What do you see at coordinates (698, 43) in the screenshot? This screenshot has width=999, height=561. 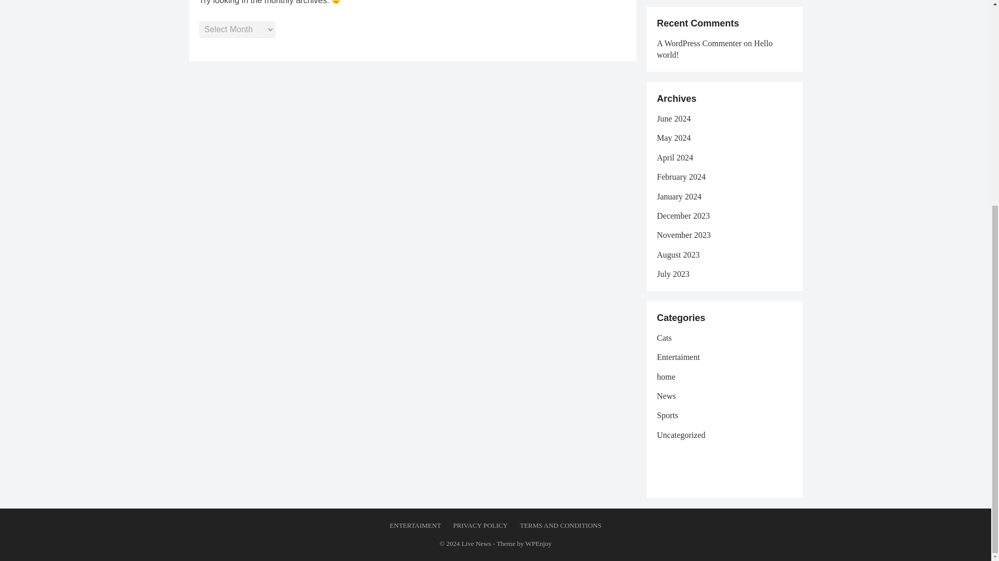 I see `A WordPress Commenter` at bounding box center [698, 43].